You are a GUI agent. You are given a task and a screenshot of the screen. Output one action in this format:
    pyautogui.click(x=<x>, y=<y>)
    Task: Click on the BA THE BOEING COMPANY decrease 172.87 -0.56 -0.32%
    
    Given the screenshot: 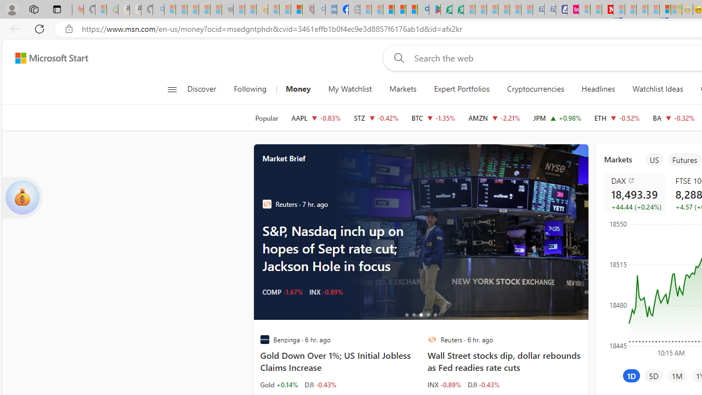 What is the action you would take?
    pyautogui.click(x=673, y=117)
    